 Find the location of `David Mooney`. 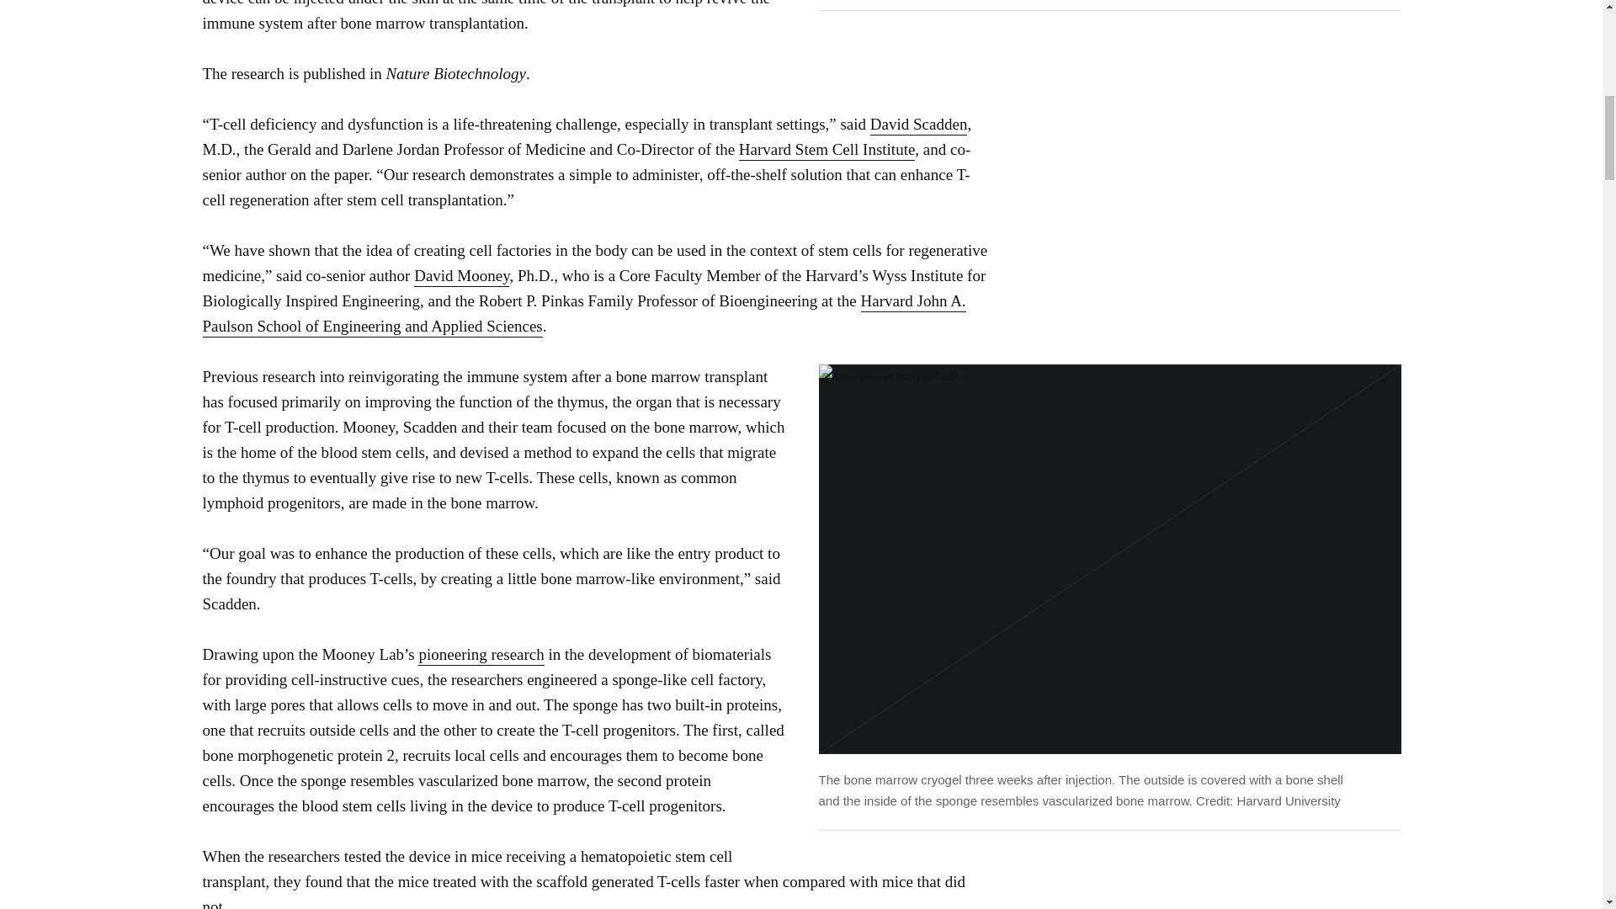

David Mooney is located at coordinates (461, 277).